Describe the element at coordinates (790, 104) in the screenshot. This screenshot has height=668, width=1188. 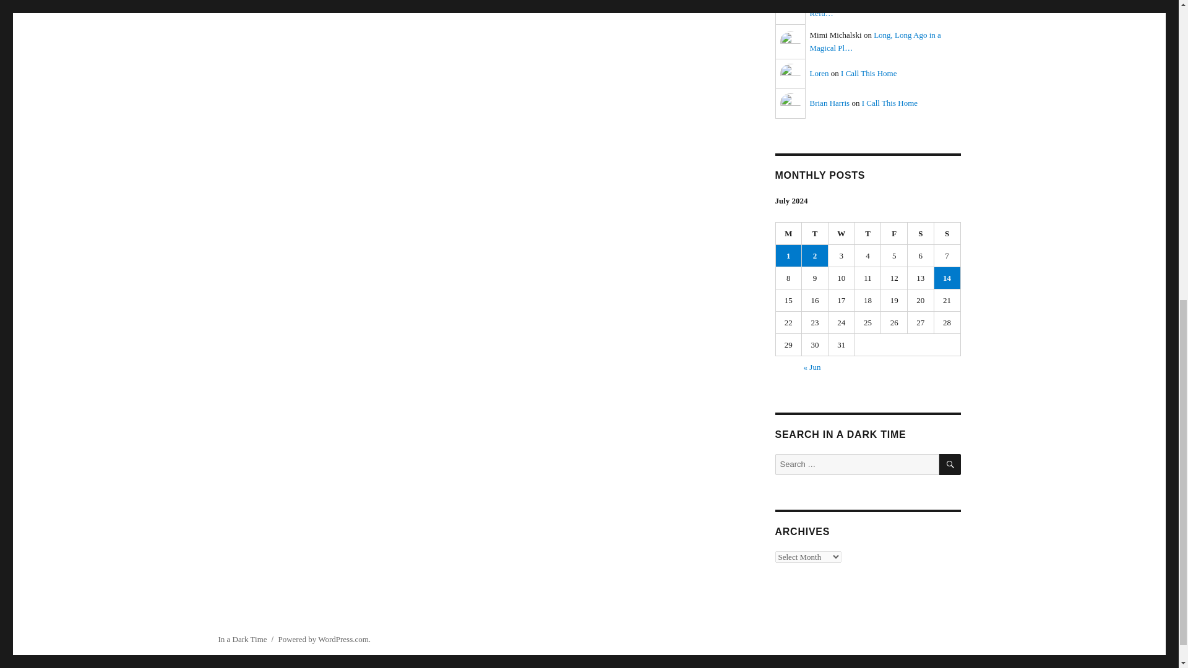
I see `Brian Harris` at that location.